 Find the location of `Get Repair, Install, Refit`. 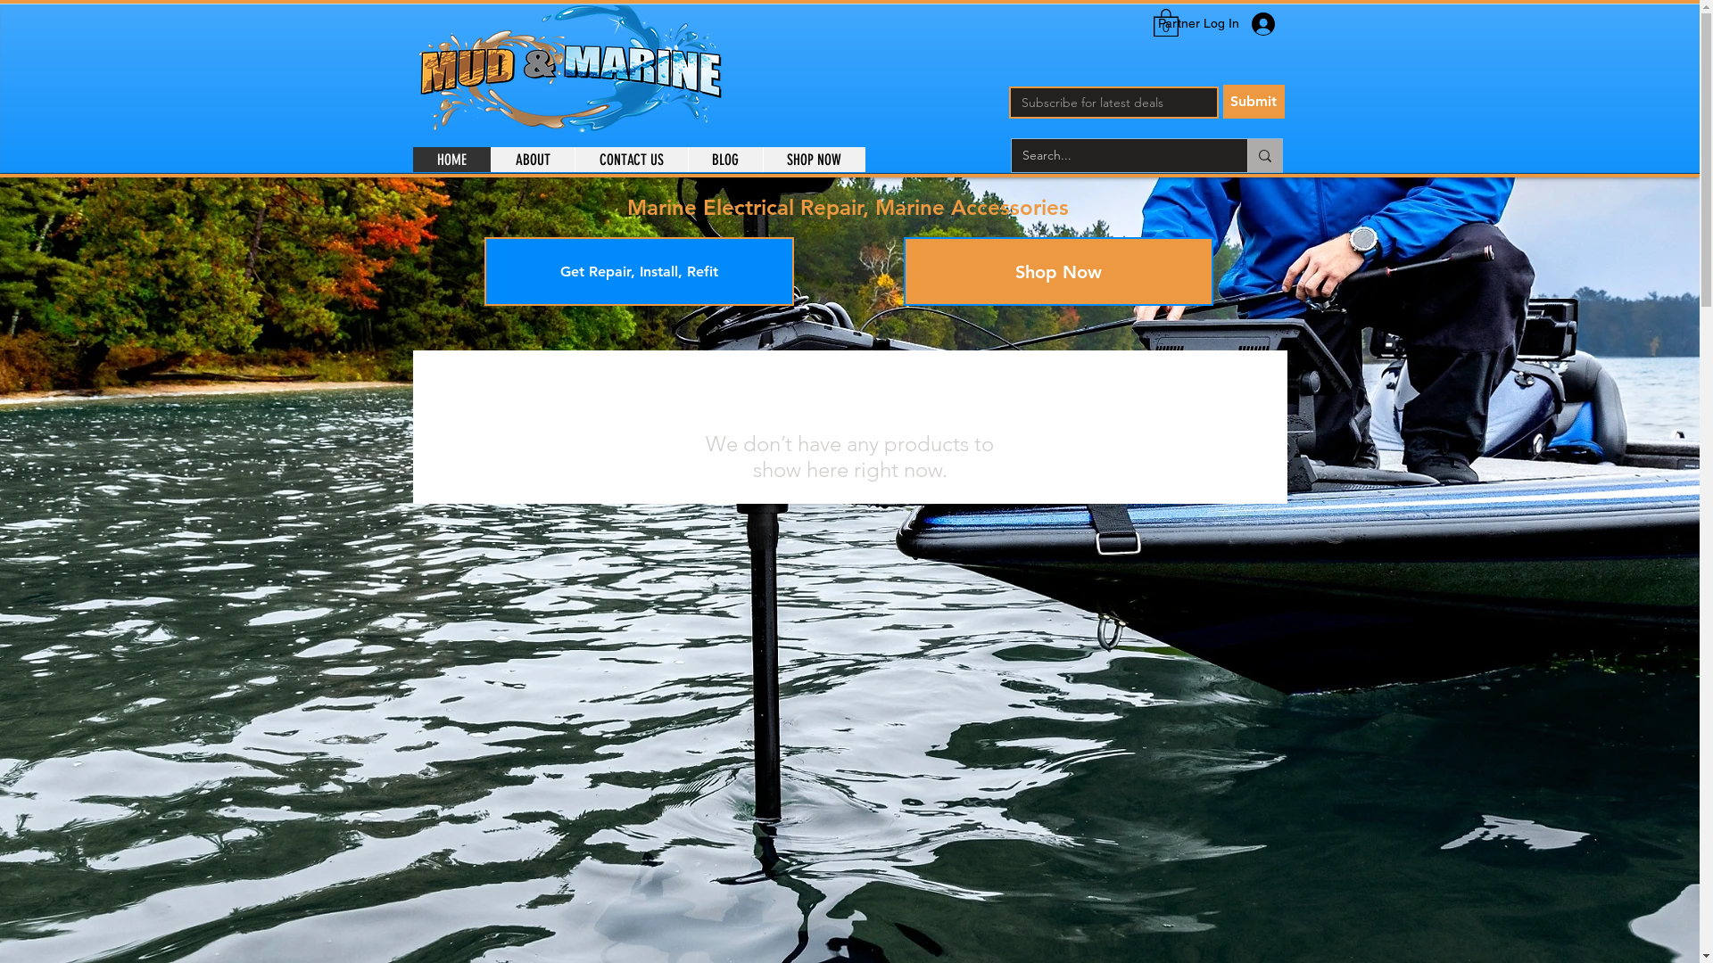

Get Repair, Install, Refit is located at coordinates (639, 271).